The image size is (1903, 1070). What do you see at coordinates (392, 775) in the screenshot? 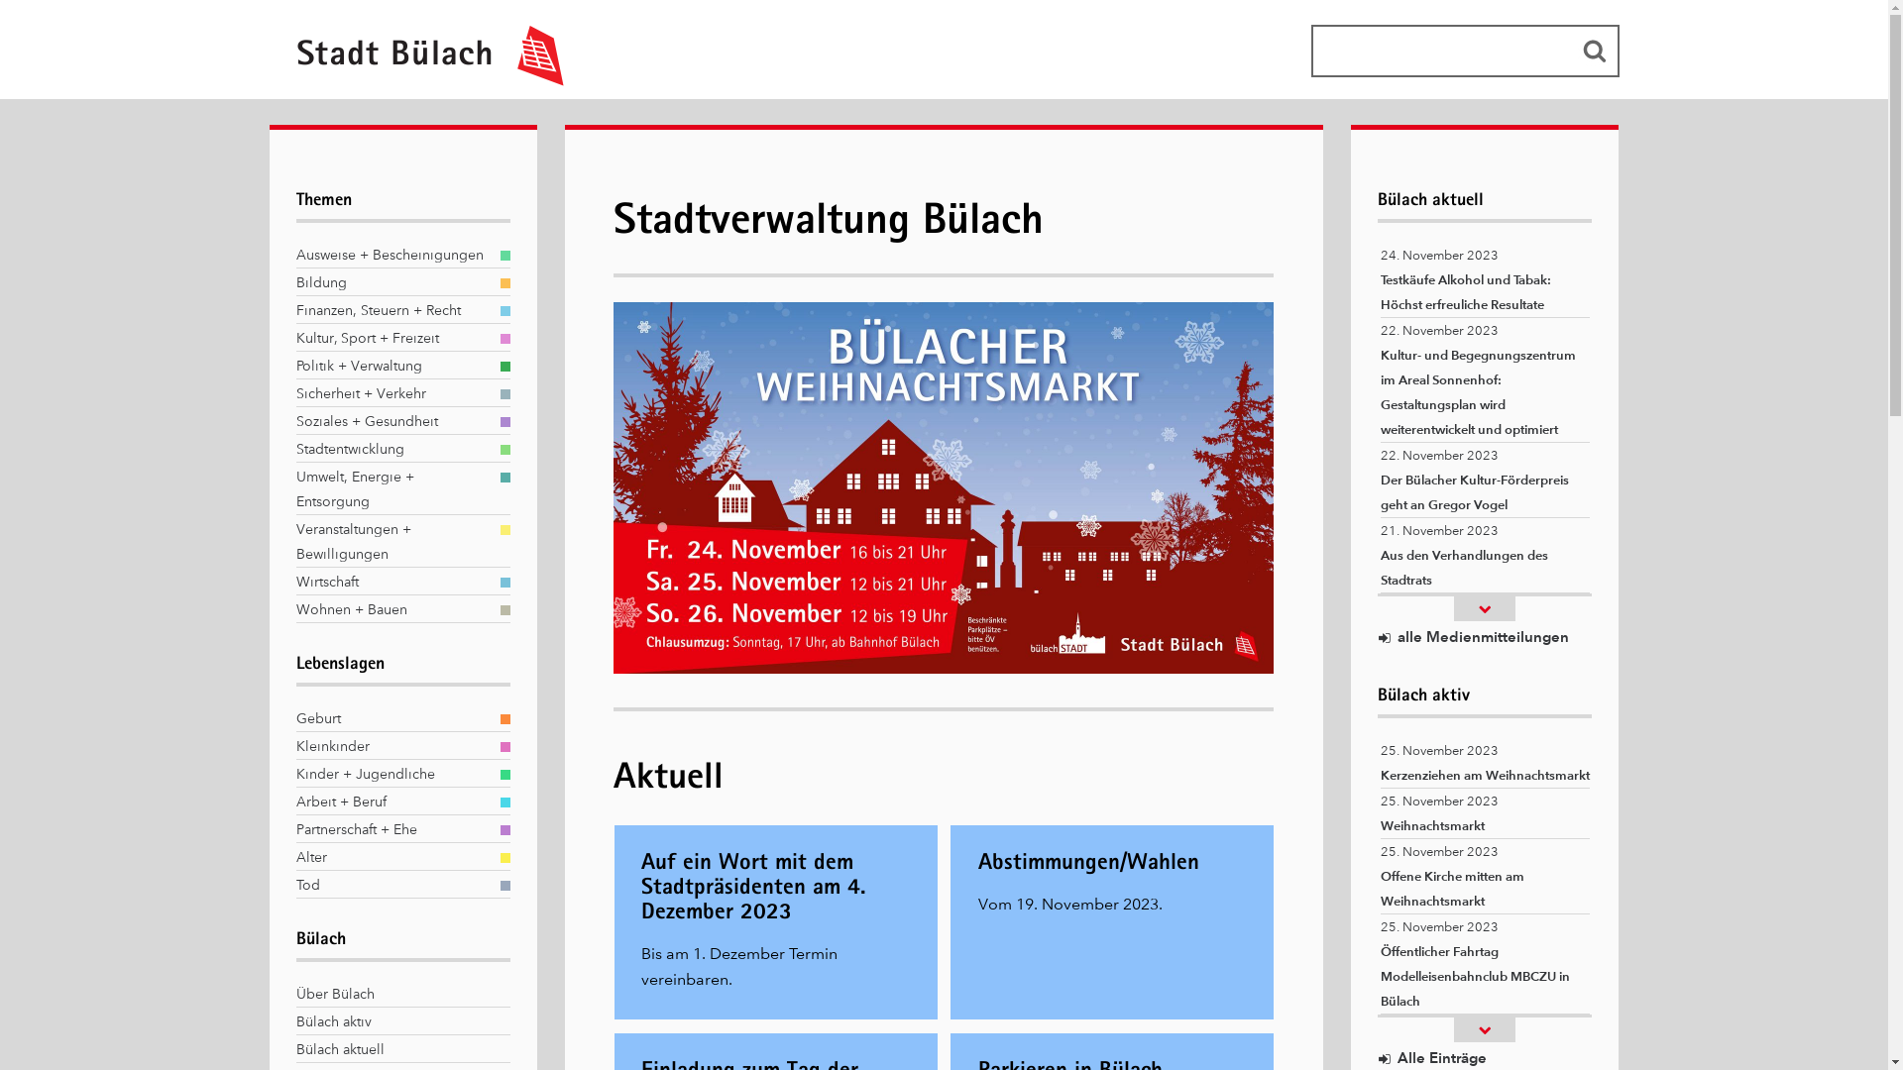
I see `Kinder + Jugendliche` at bounding box center [392, 775].